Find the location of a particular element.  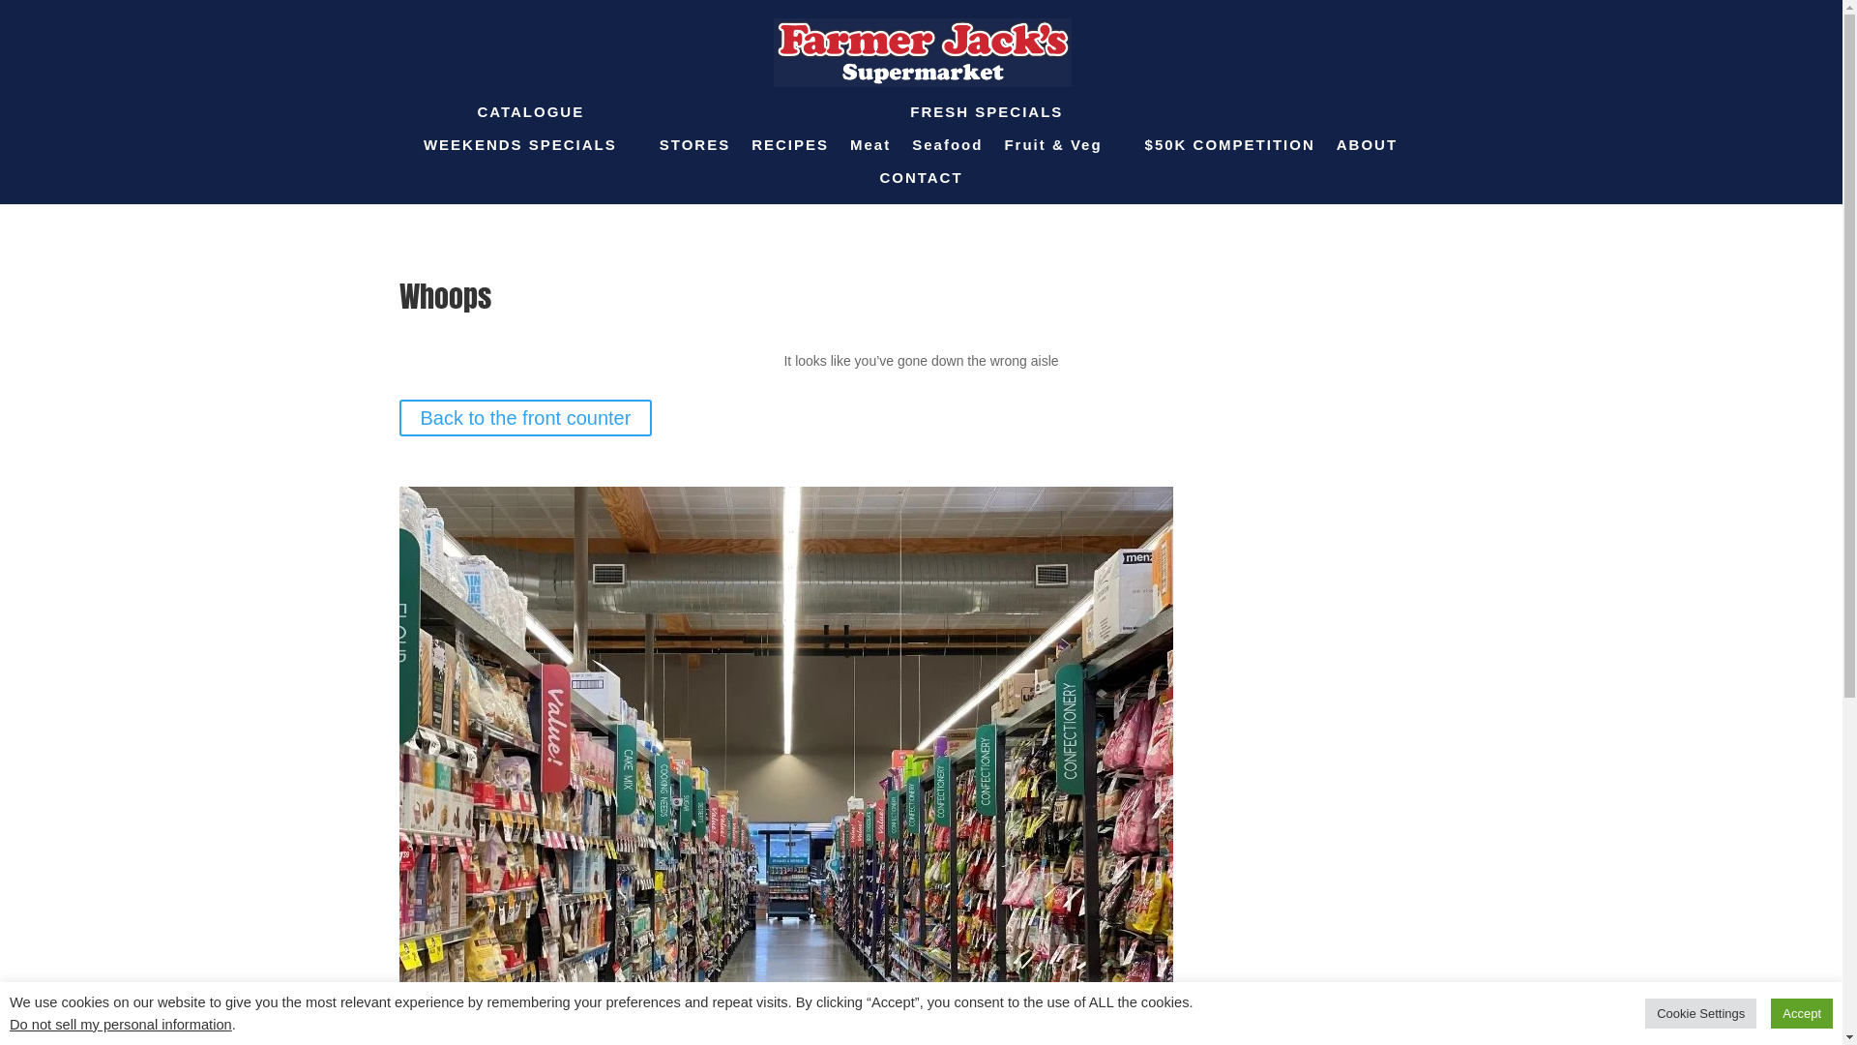

Fruit & Veg is located at coordinates (1052, 145).